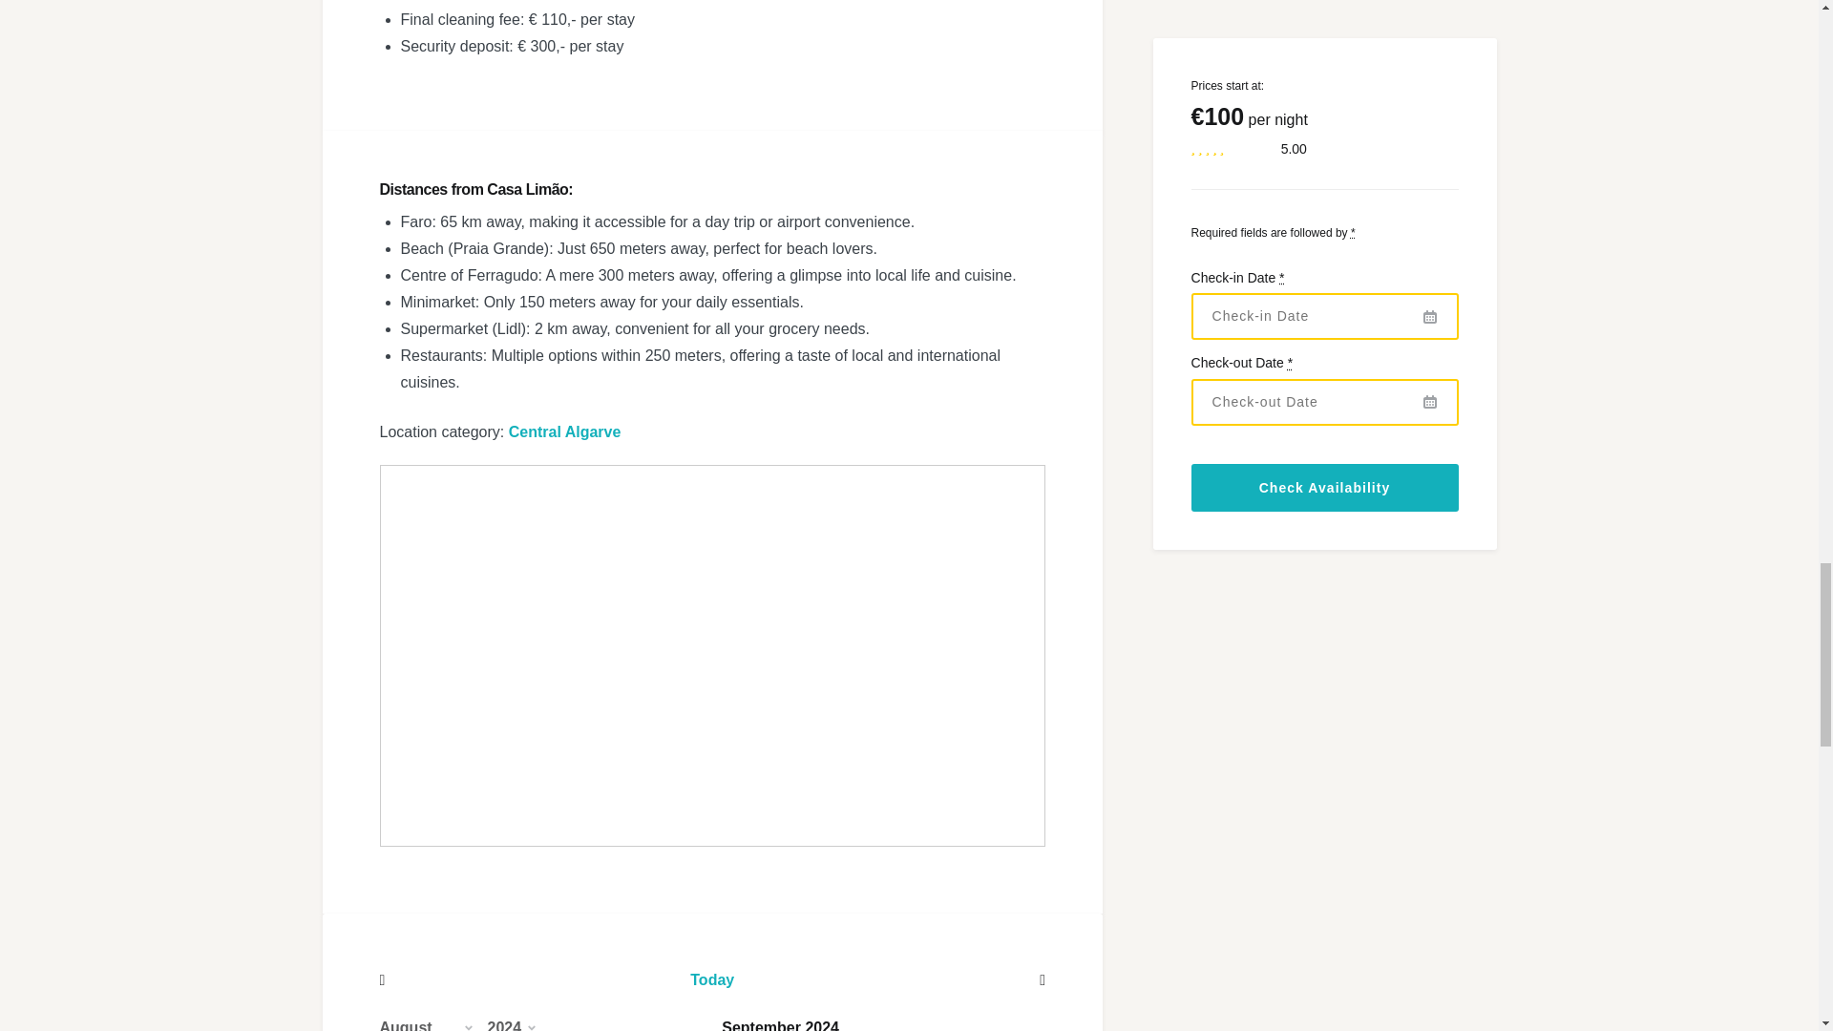 Image resolution: width=1833 pixels, height=1031 pixels. Describe the element at coordinates (518, 1020) in the screenshot. I see `Change the year` at that location.